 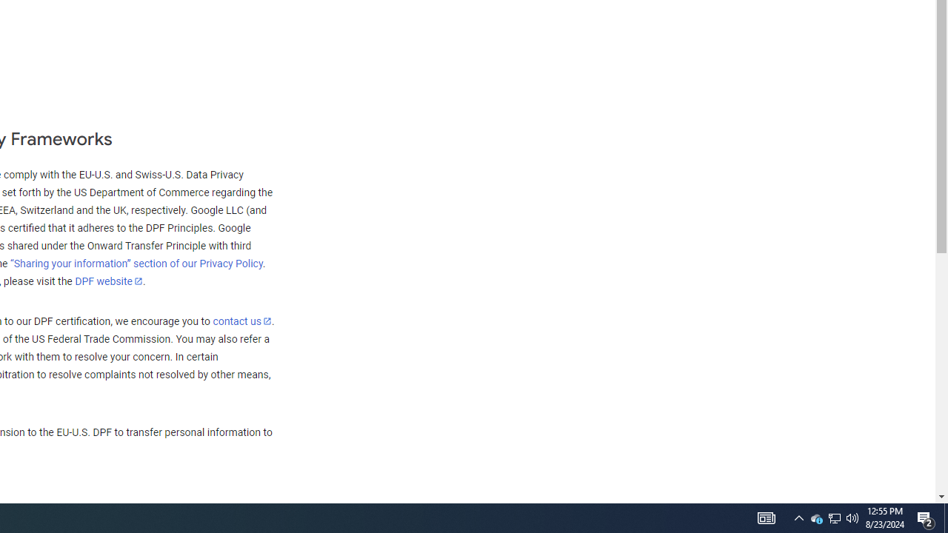 I want to click on contact us, so click(x=241, y=321).